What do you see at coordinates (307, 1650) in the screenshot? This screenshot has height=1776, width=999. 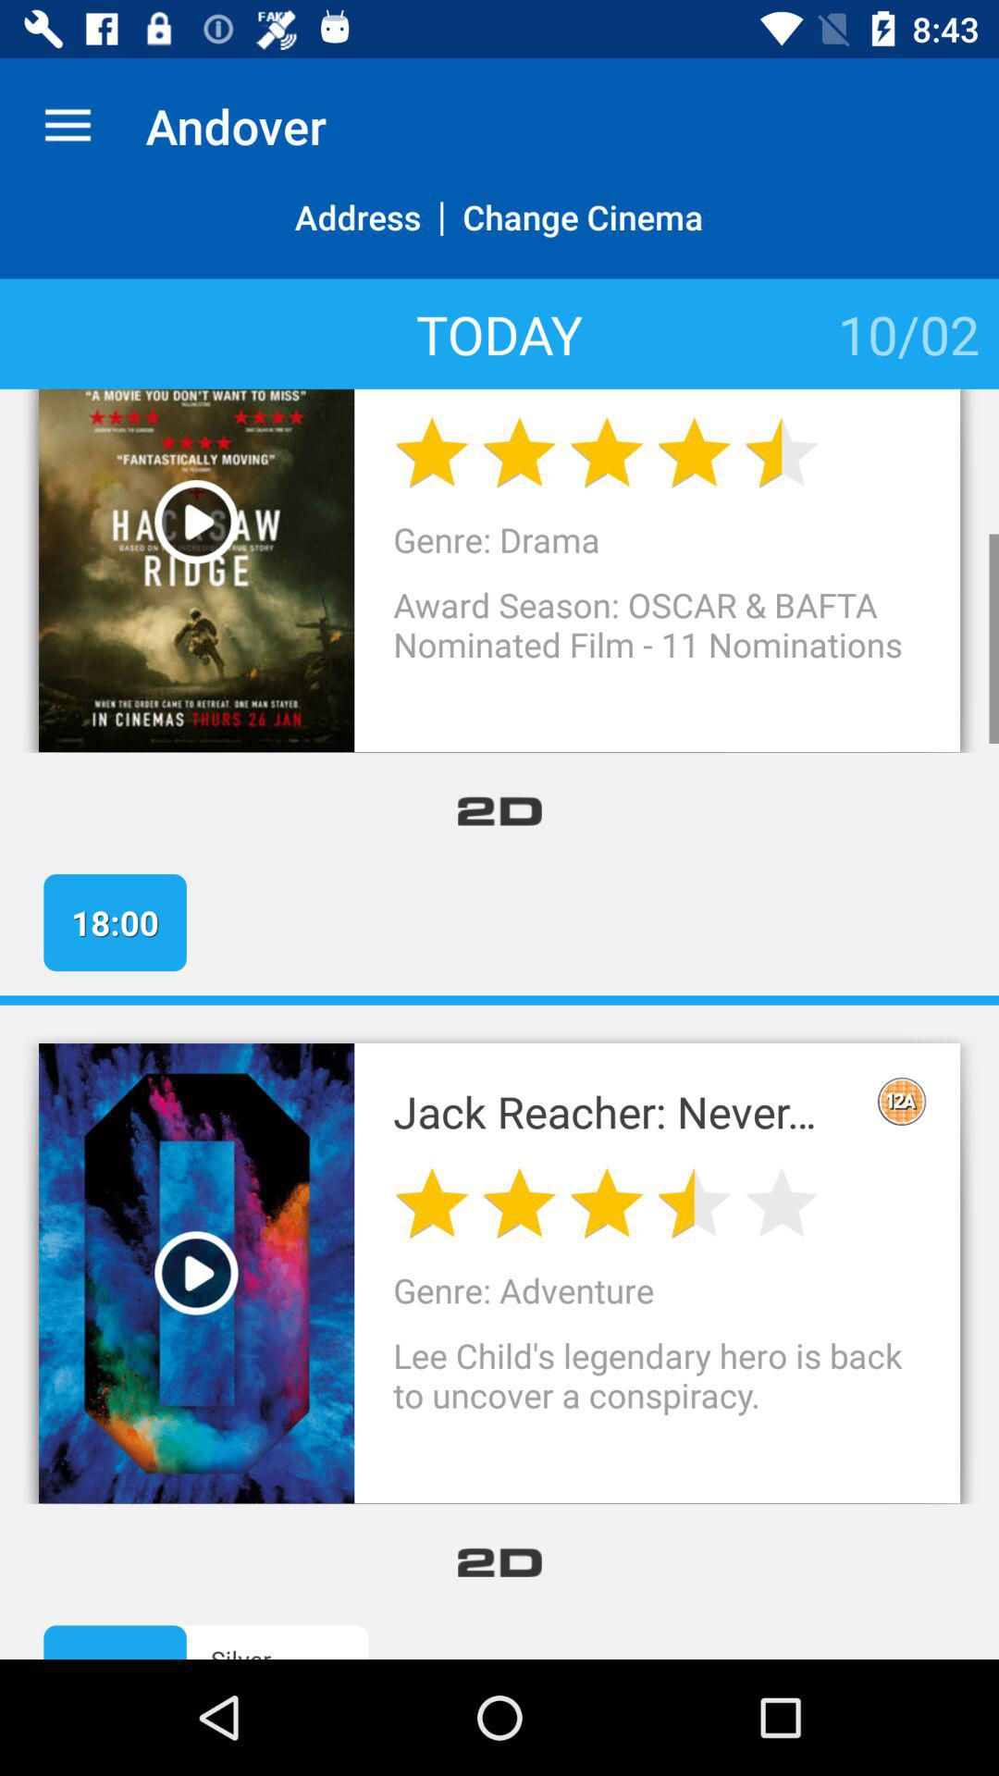 I see `scroll to silver cinema icon` at bounding box center [307, 1650].